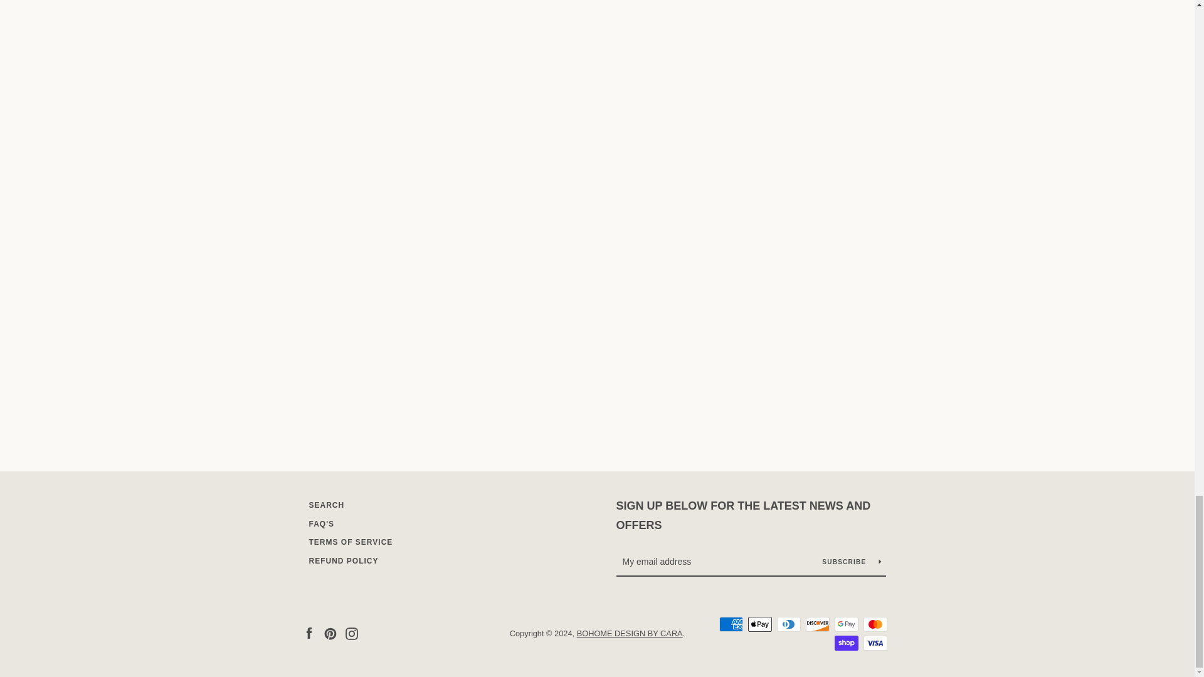  I want to click on BOHOME DESIGN BY CARA on Instagram, so click(351, 633).